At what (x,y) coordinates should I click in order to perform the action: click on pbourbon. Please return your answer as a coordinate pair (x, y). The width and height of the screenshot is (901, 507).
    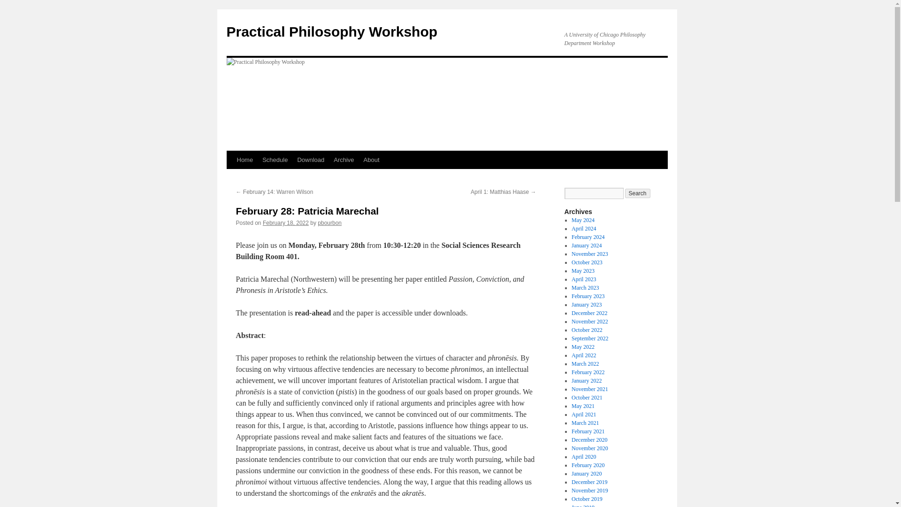
    Looking at the image, I should click on (329, 223).